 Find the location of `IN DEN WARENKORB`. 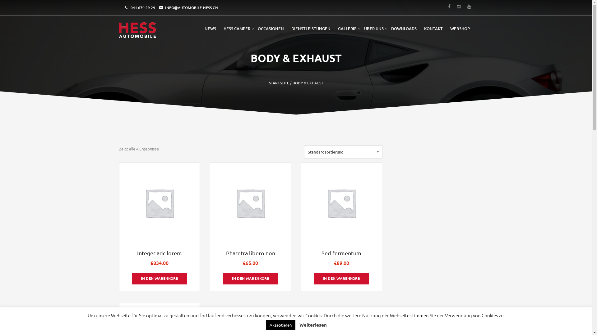

IN DEN WARENKORB is located at coordinates (160, 279).